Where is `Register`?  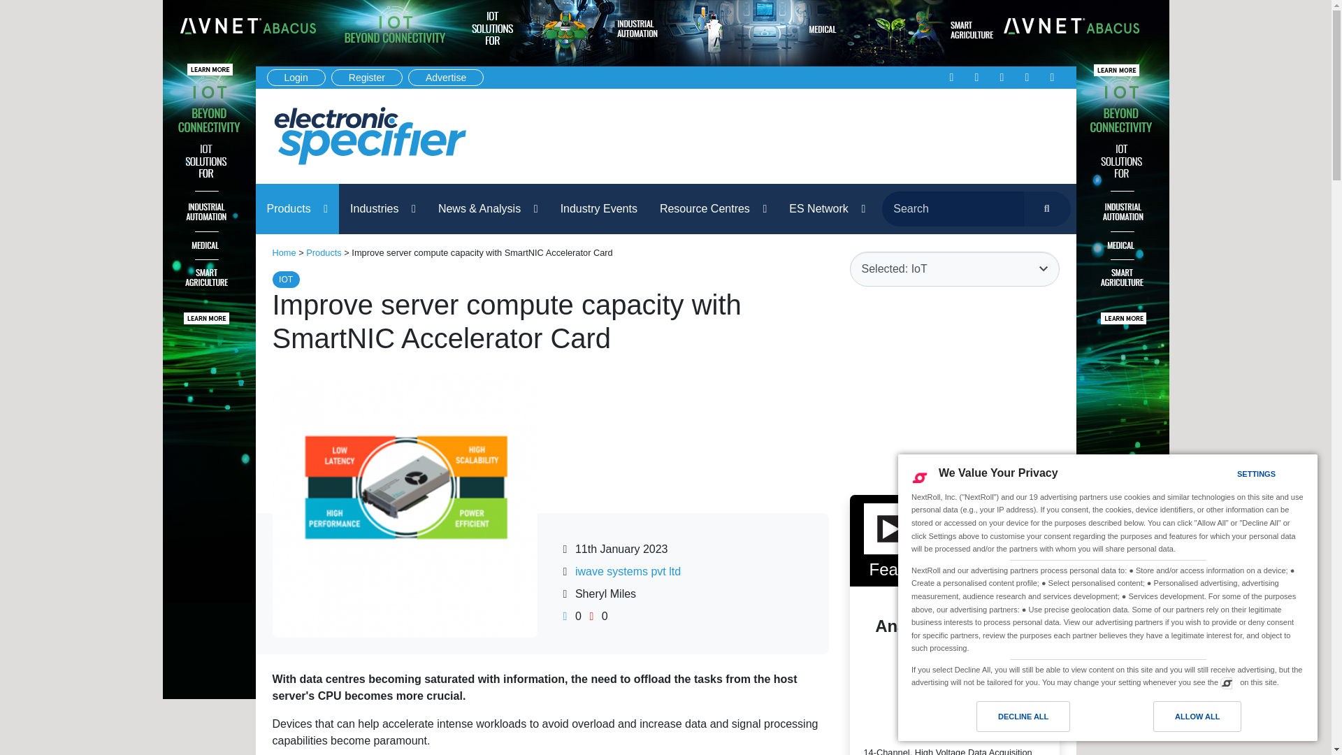
Register is located at coordinates (367, 78).